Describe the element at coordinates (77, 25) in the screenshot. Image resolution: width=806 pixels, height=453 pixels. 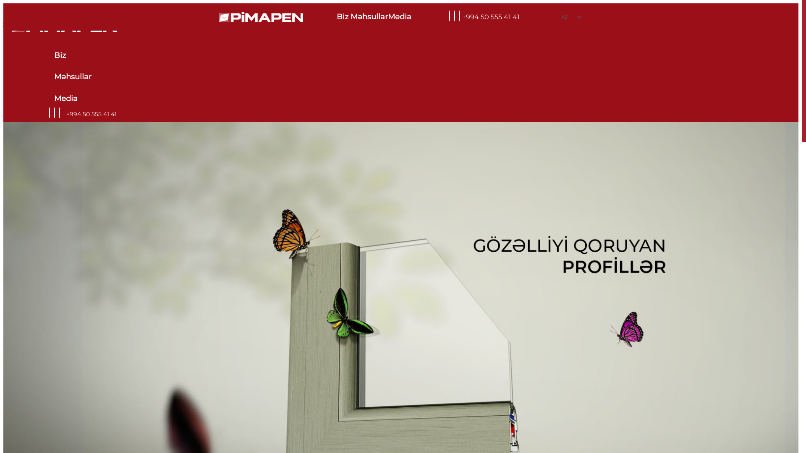
I see `RADIO` at that location.